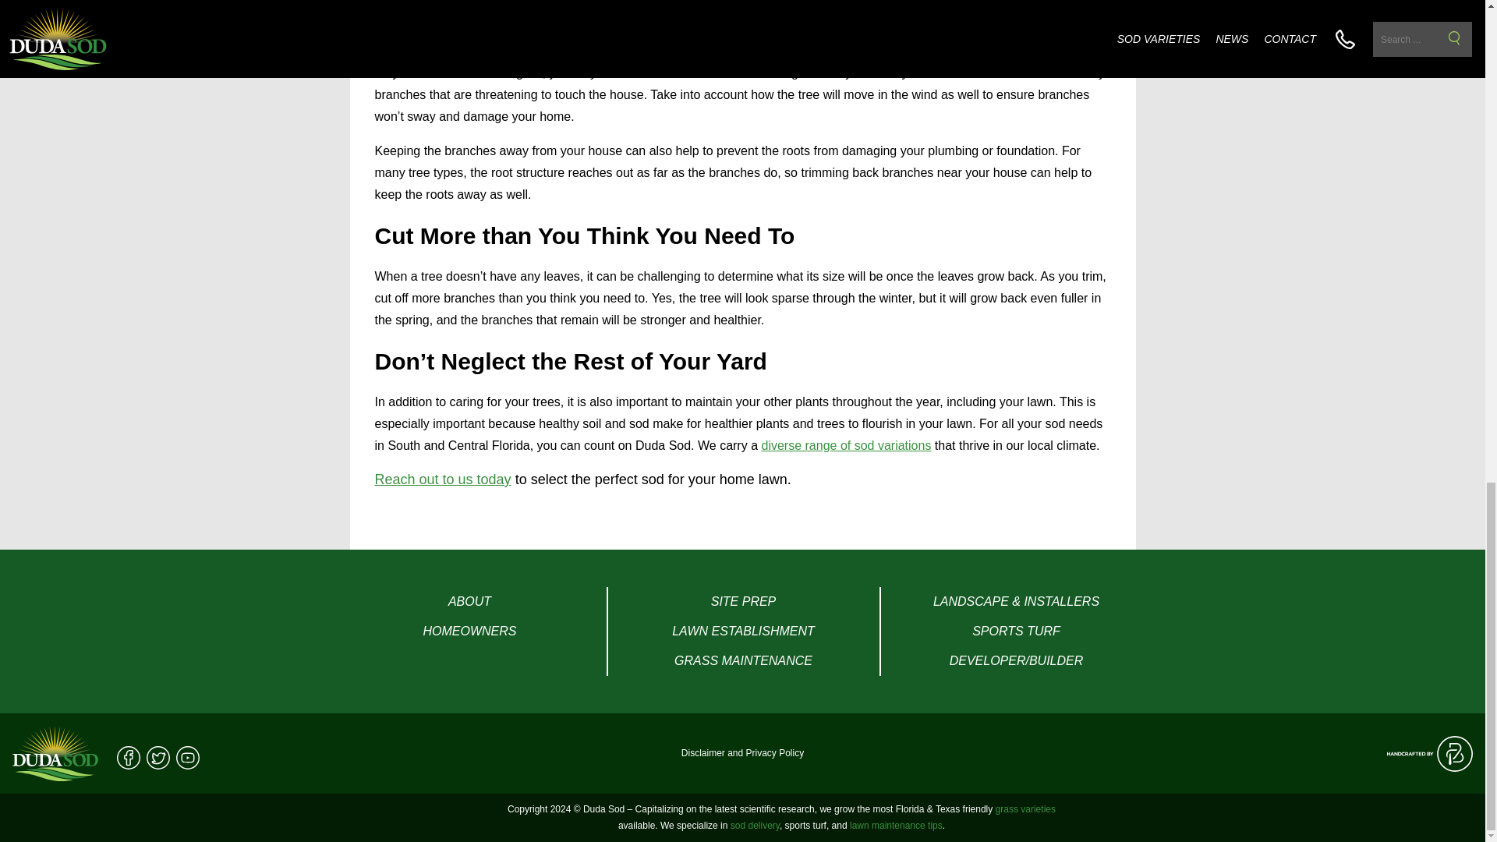 The image size is (1497, 842). I want to click on diverse range of sod variations, so click(845, 444).